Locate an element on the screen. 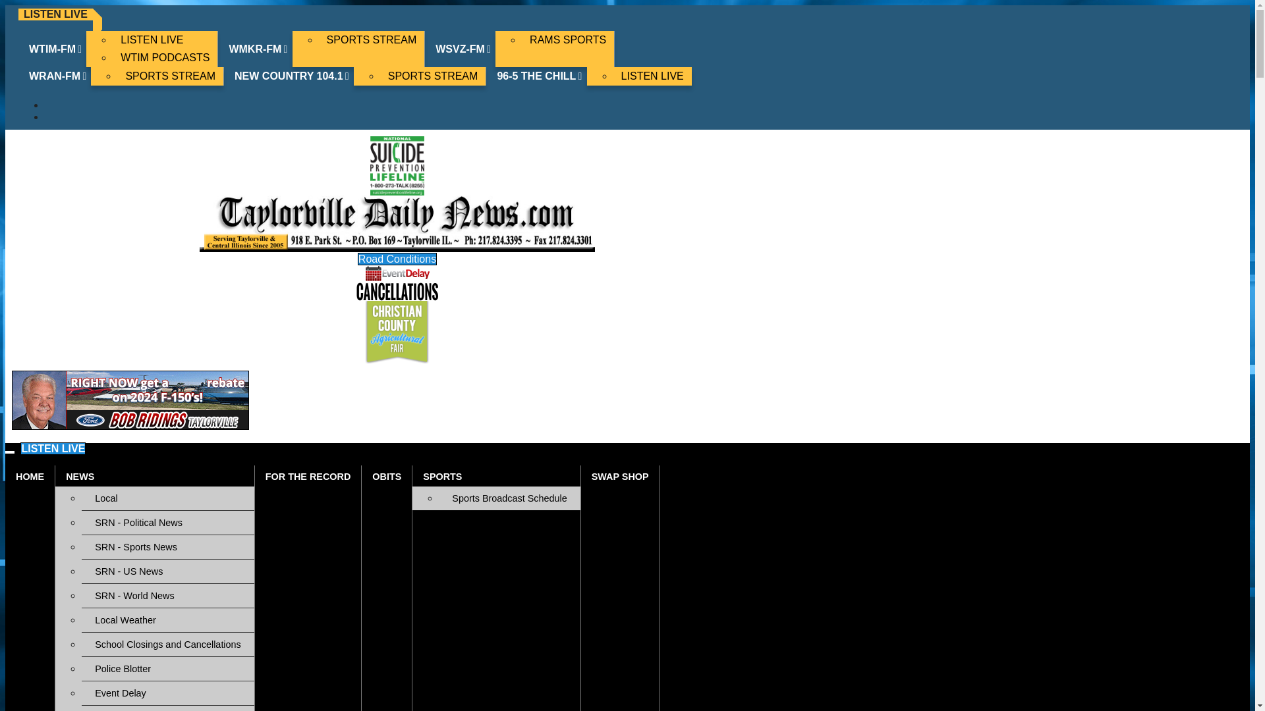 The height and width of the screenshot is (711, 1265). SRN - US News is located at coordinates (167, 571).